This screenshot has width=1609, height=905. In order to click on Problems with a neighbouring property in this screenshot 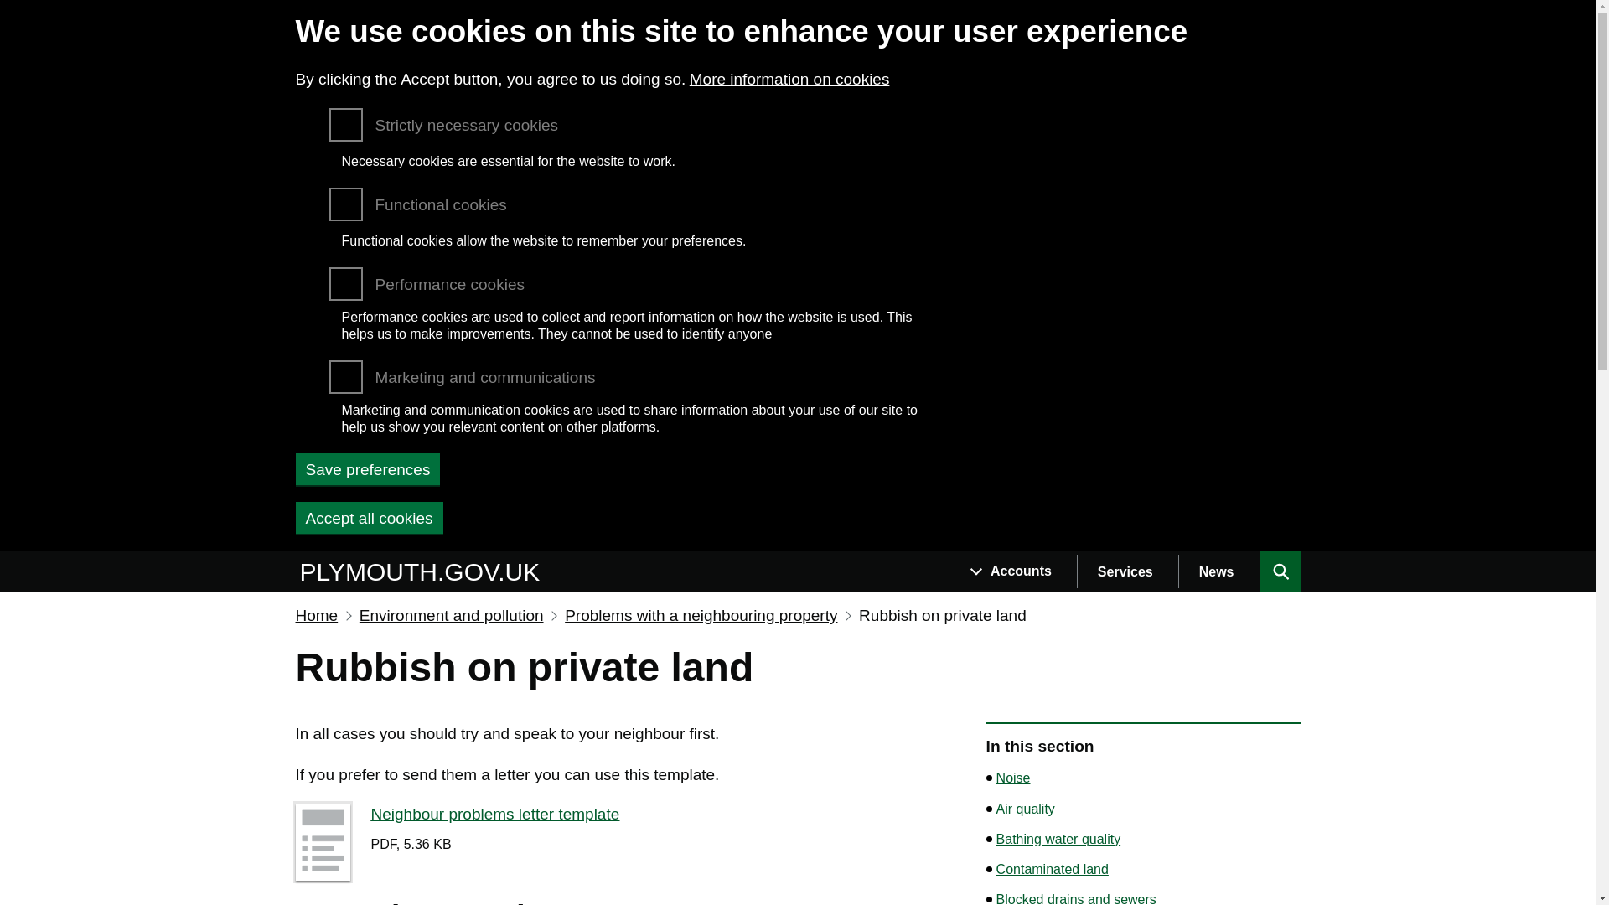, I will do `click(701, 615)`.